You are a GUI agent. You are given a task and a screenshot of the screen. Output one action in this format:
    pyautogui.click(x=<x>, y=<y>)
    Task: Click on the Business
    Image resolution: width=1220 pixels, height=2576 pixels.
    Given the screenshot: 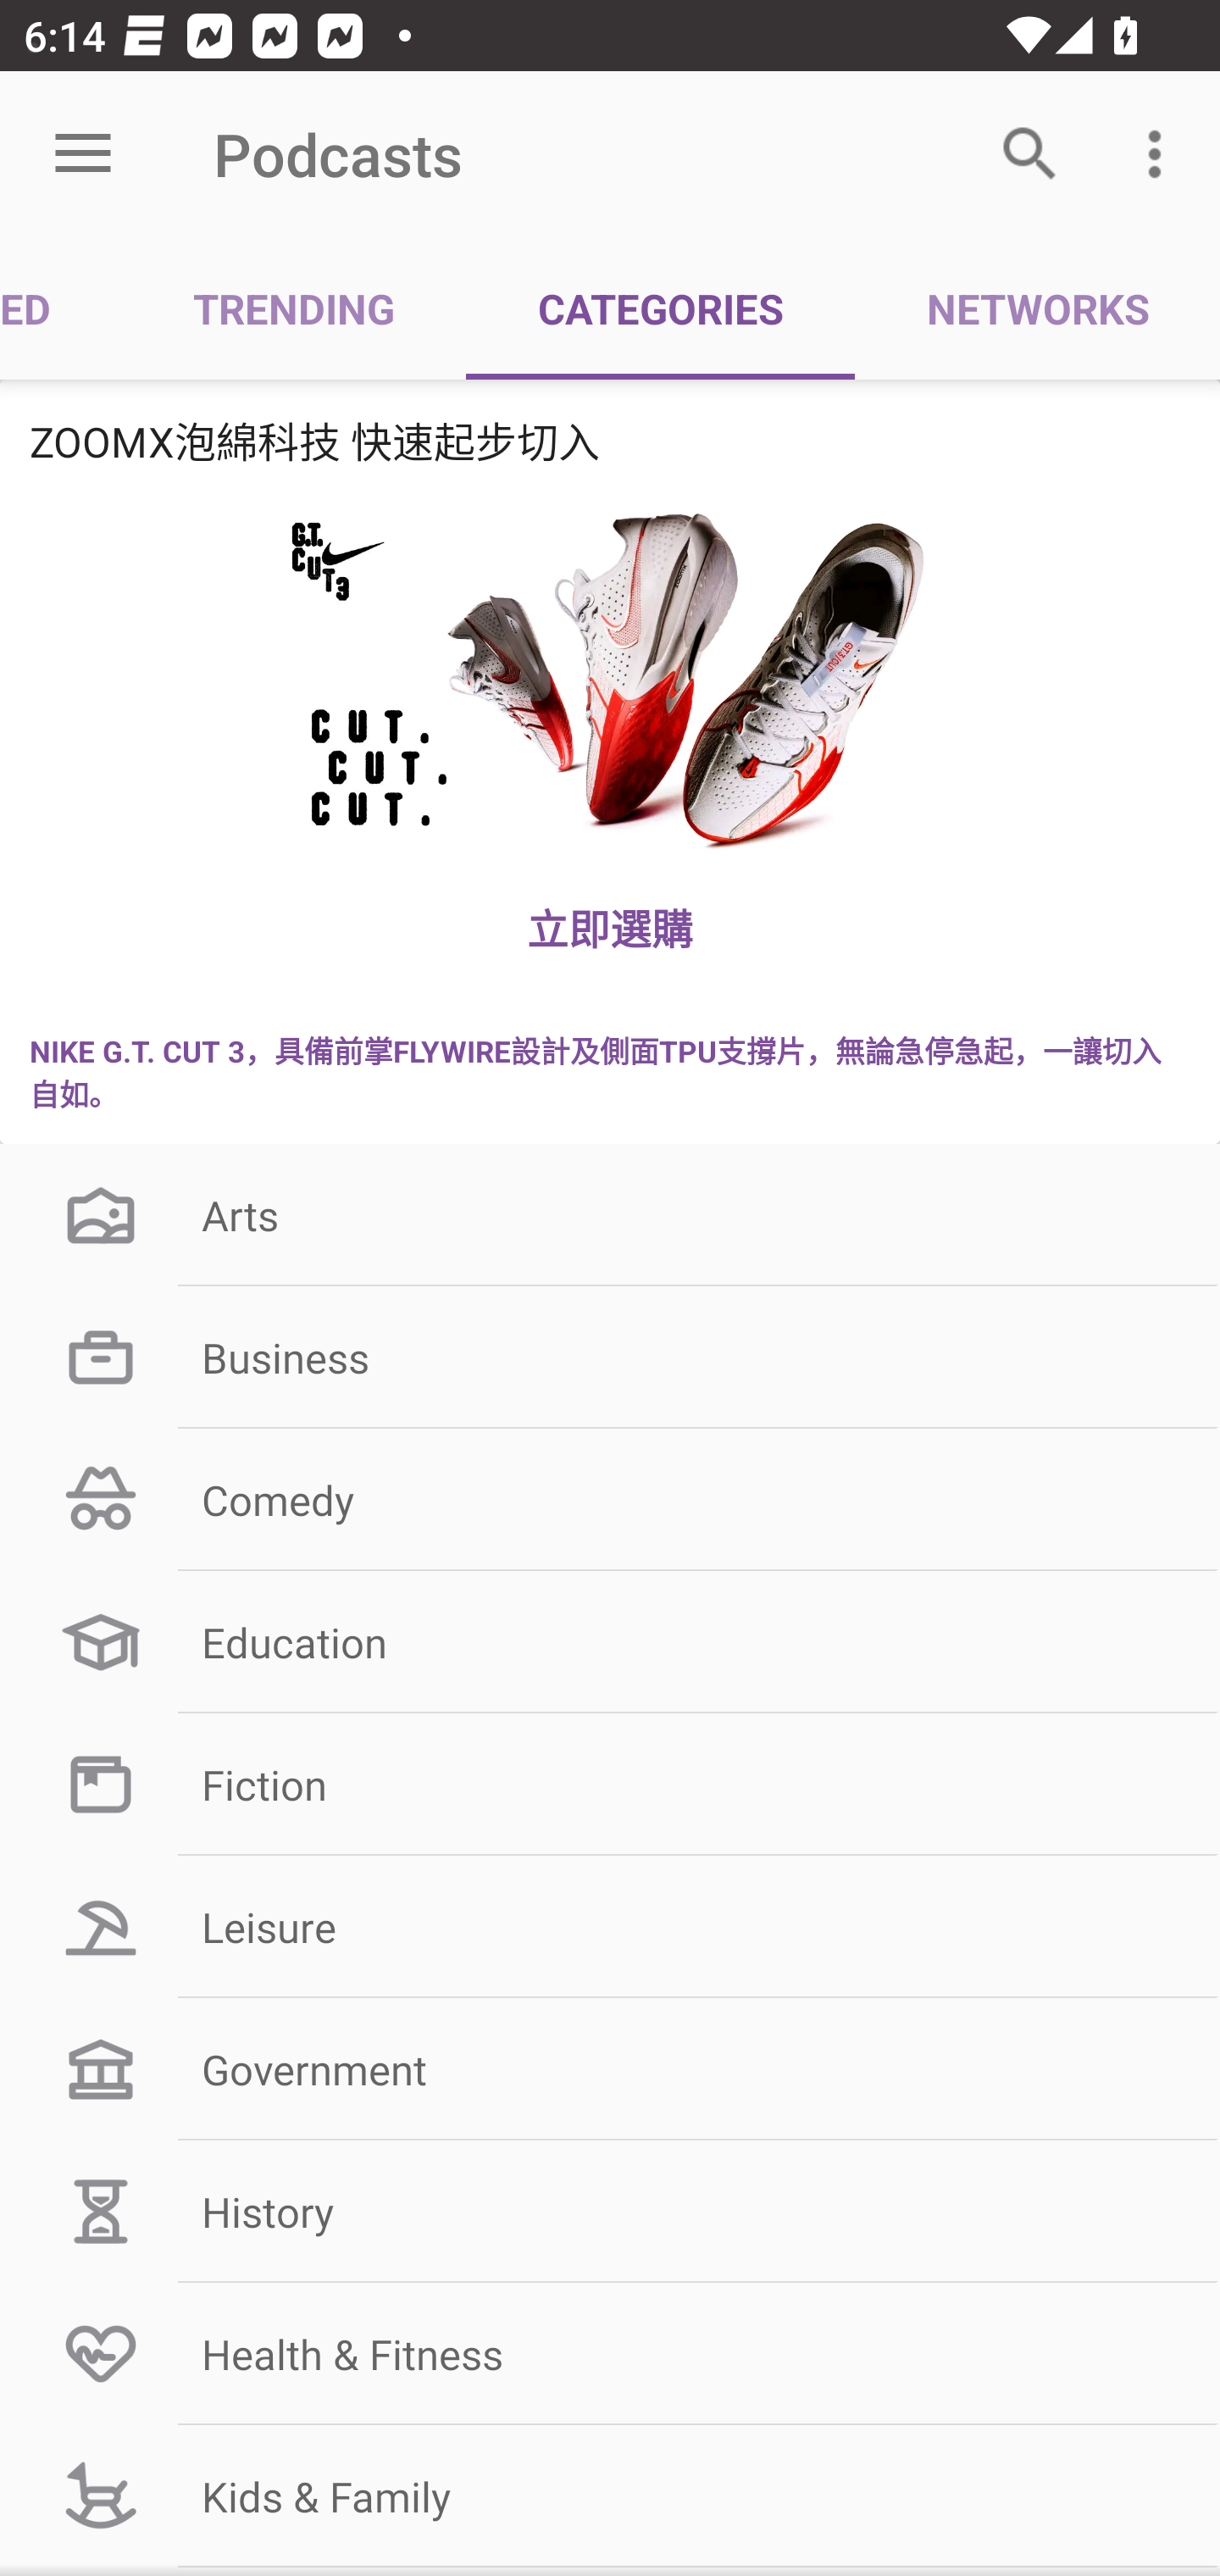 What is the action you would take?
    pyautogui.click(x=610, y=1357)
    